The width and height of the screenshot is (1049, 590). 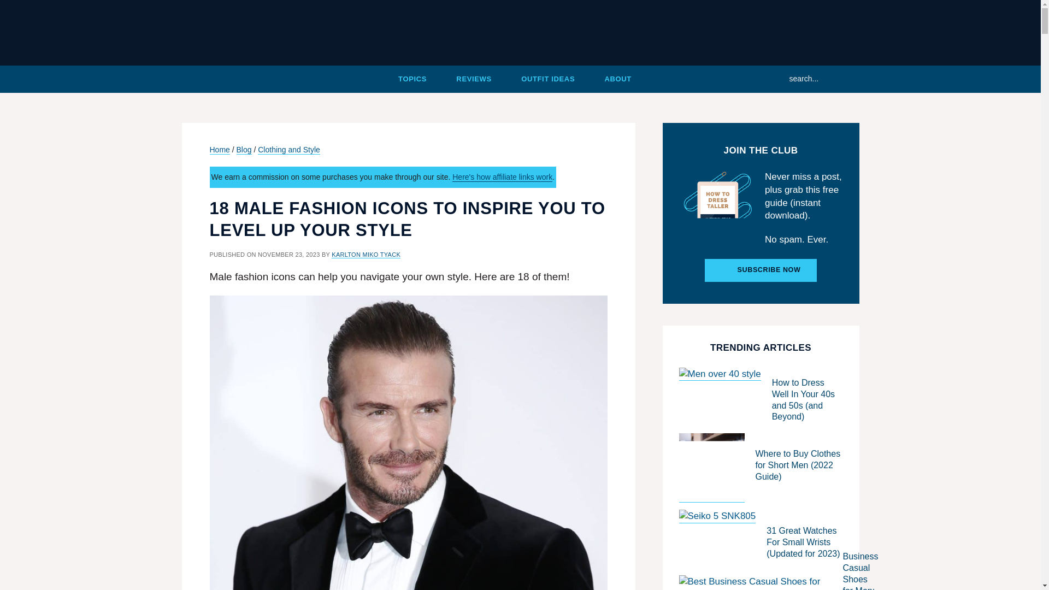 I want to click on Home, so click(x=220, y=150).